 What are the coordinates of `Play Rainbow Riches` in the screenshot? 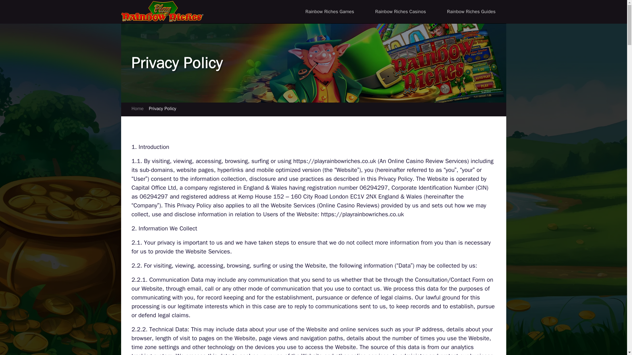 It's located at (162, 11).